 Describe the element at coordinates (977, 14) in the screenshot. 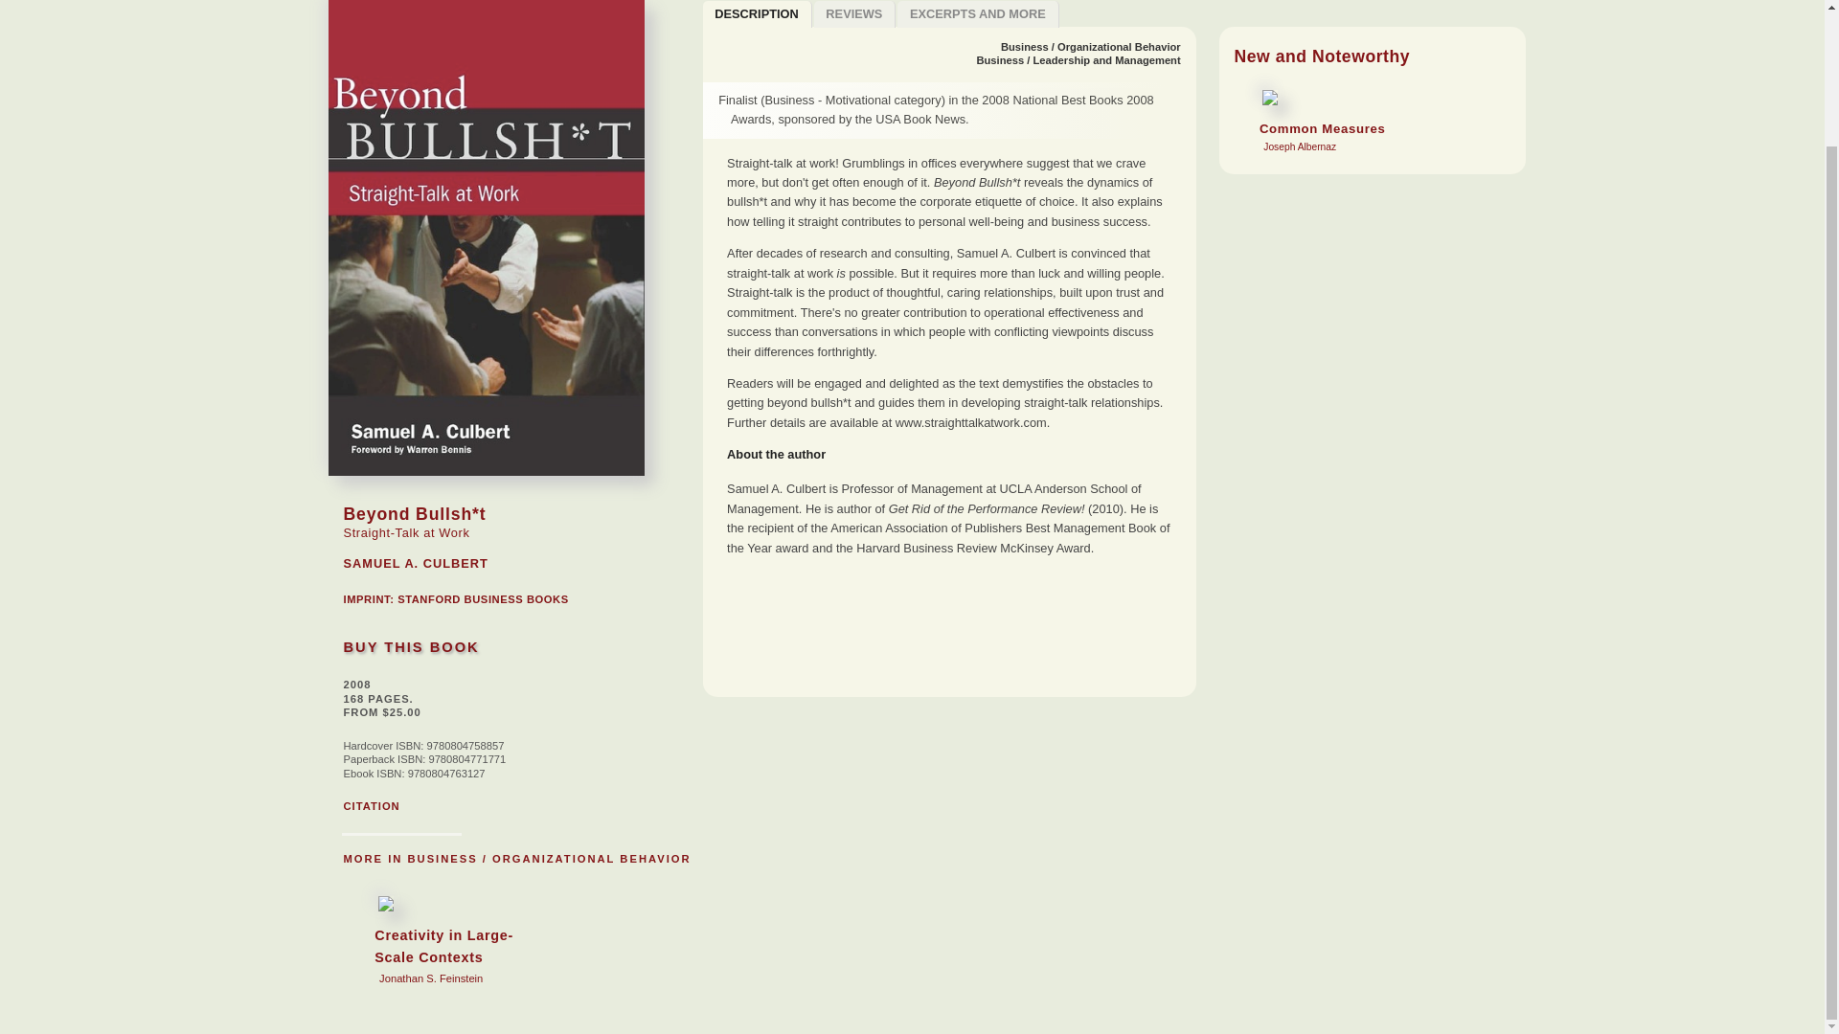

I see `REVIEWS` at that location.